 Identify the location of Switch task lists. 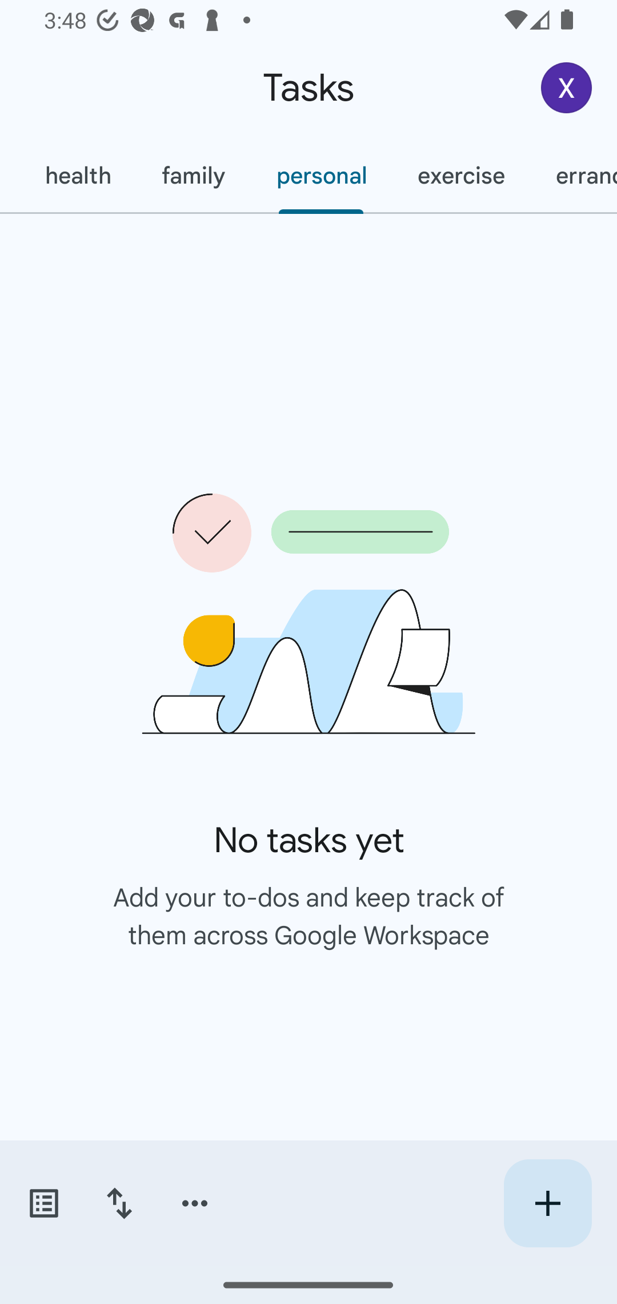
(43, 1203).